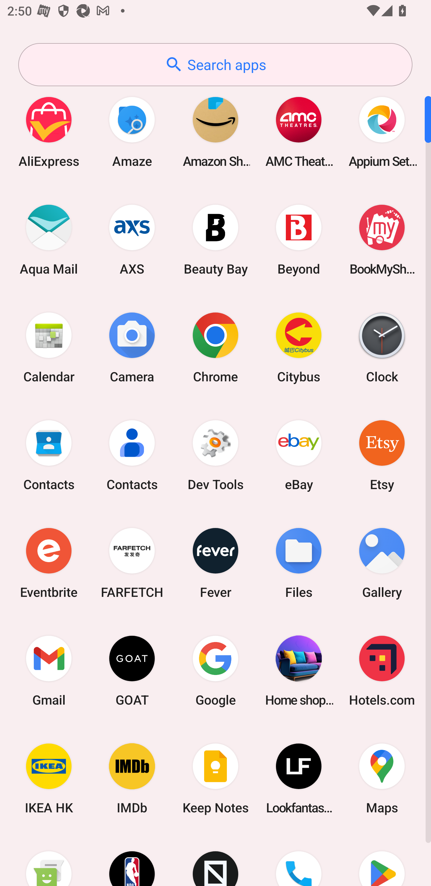  I want to click on GOAT, so click(132, 670).